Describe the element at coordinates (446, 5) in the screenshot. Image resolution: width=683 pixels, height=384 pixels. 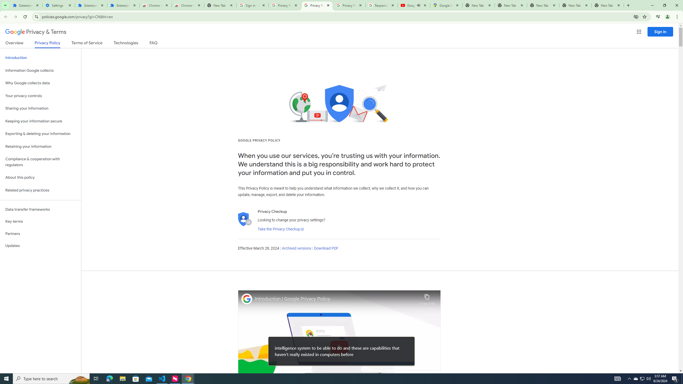
I see `Google Maps` at that location.